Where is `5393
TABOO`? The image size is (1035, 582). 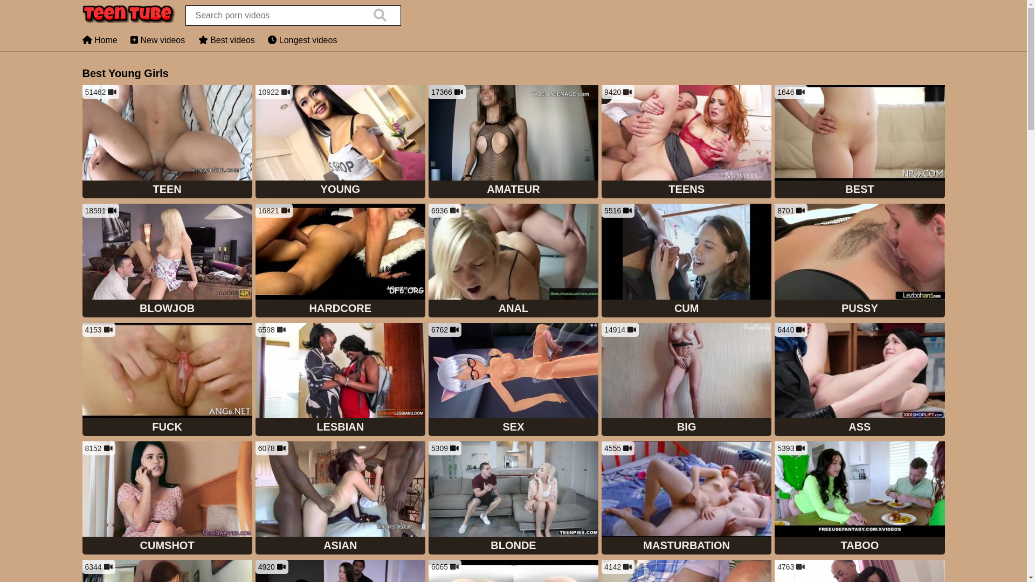 5393
TABOO is located at coordinates (859, 499).